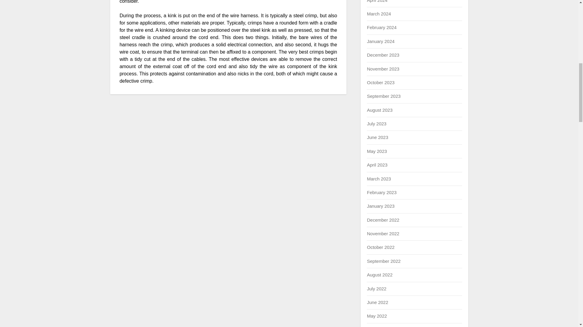 The height and width of the screenshot is (327, 583). What do you see at coordinates (376, 124) in the screenshot?
I see `July 2023` at bounding box center [376, 124].